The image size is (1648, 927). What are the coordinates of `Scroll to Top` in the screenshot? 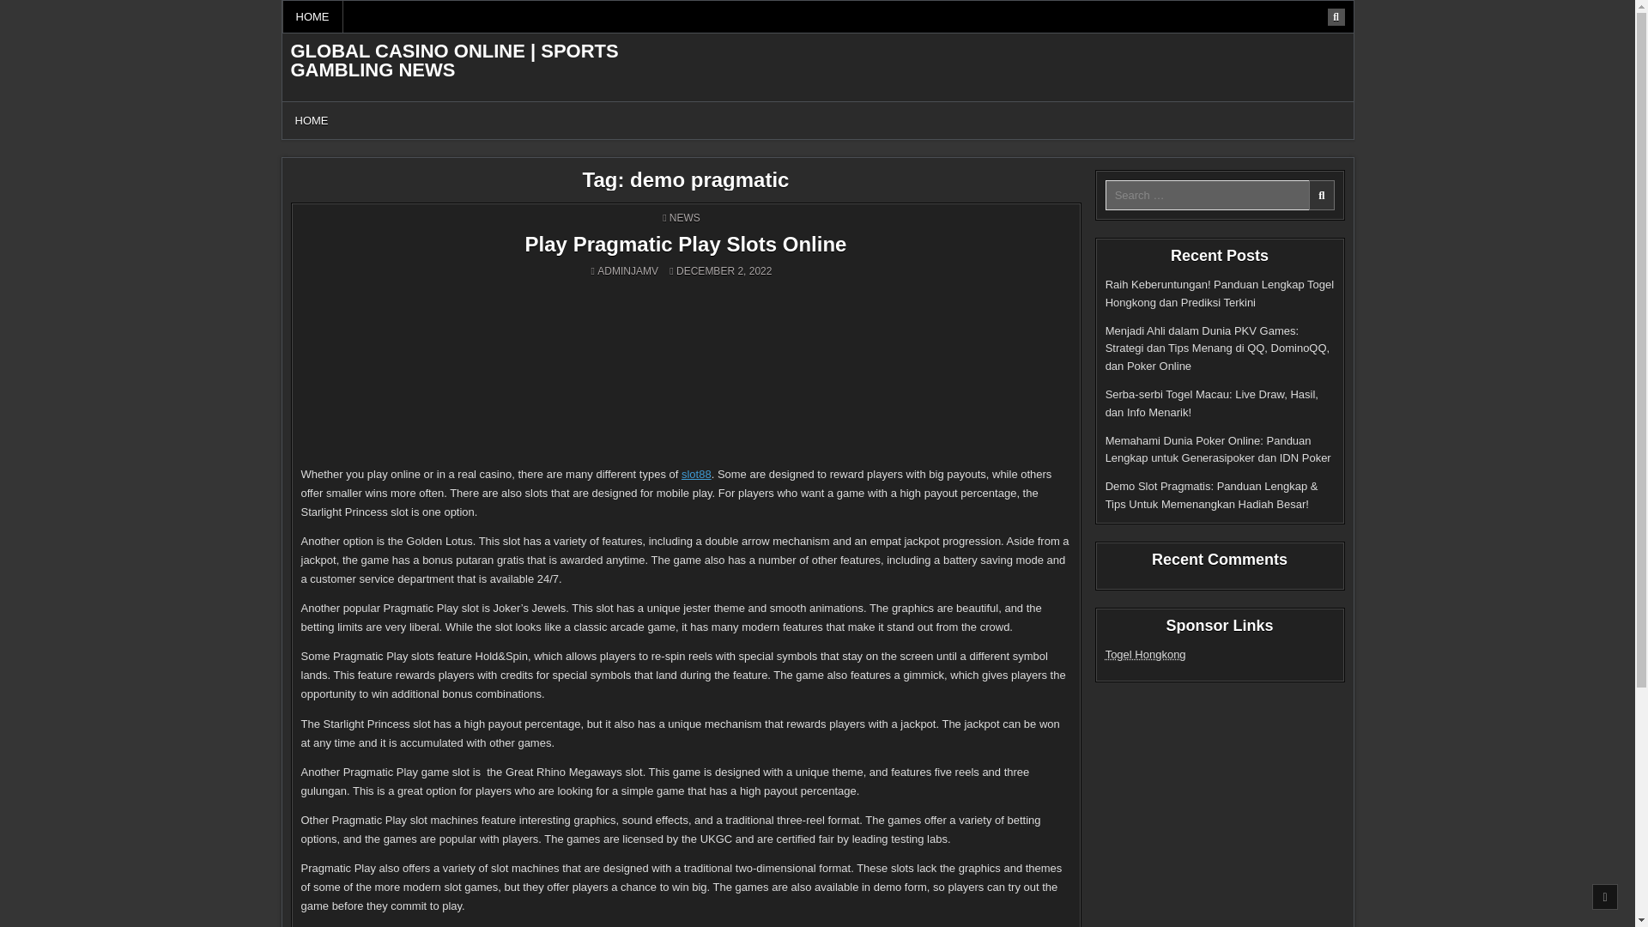 It's located at (1605, 896).